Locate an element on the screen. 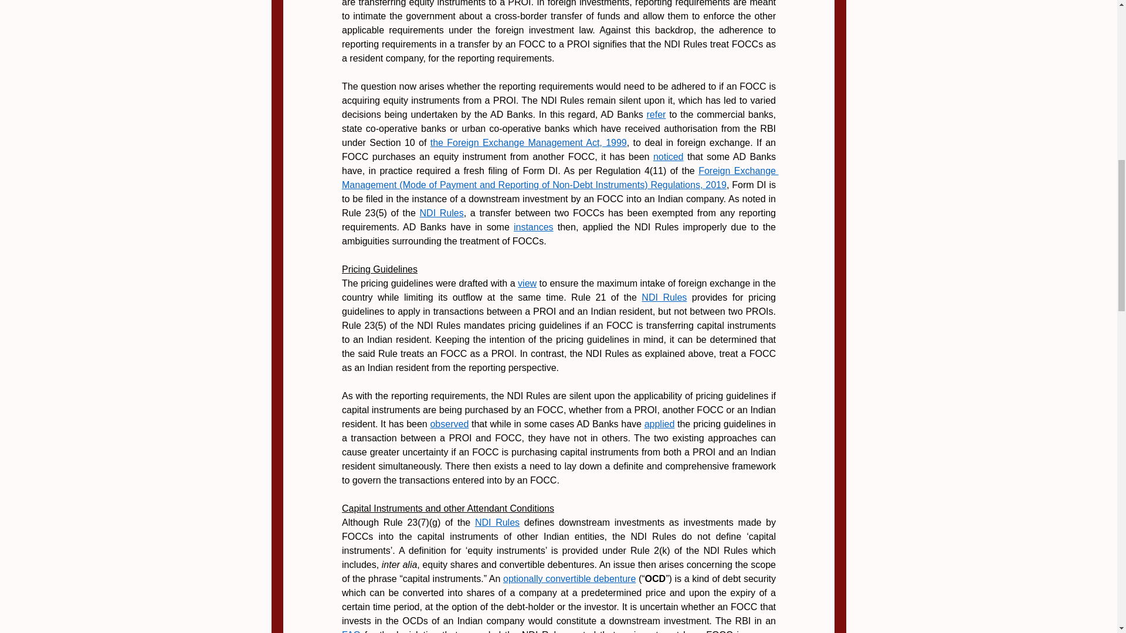 Image resolution: width=1126 pixels, height=633 pixels. the Foreign Exchange Management Act, 1999 is located at coordinates (528, 142).